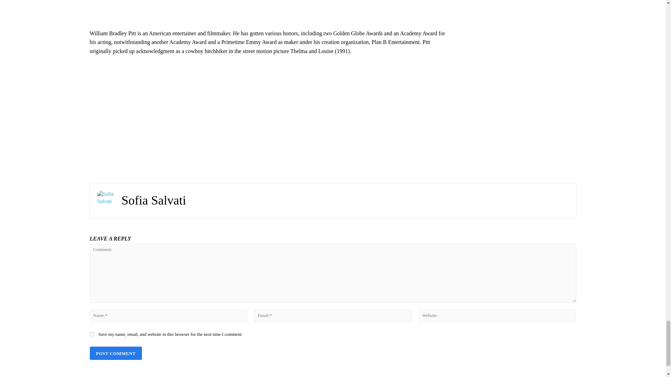 This screenshot has height=377, width=671. I want to click on yes, so click(92, 334).